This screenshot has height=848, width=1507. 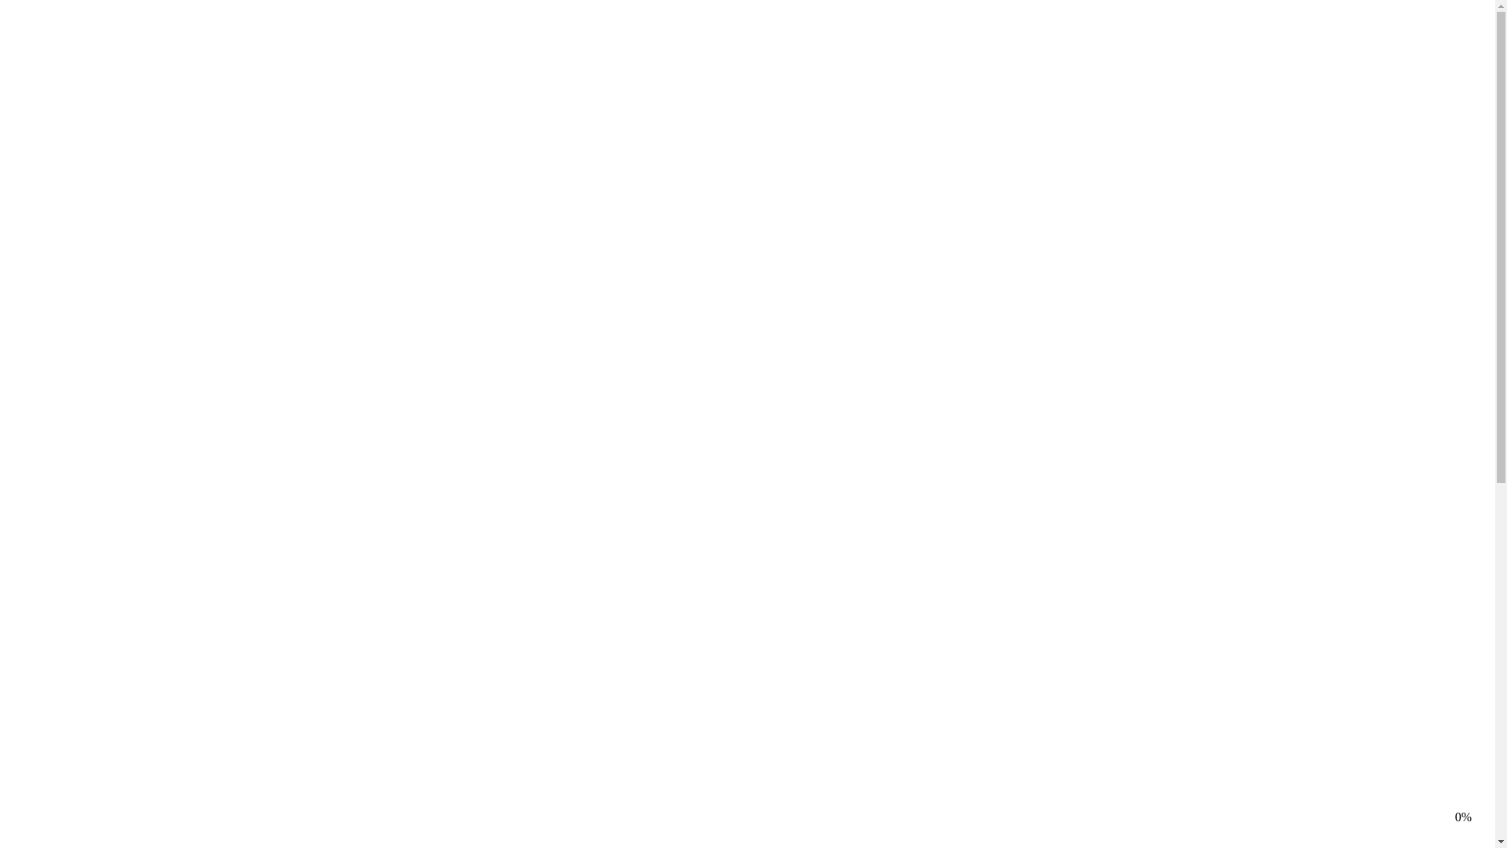 What do you see at coordinates (27, 678) in the screenshot?
I see `320kbps` at bounding box center [27, 678].